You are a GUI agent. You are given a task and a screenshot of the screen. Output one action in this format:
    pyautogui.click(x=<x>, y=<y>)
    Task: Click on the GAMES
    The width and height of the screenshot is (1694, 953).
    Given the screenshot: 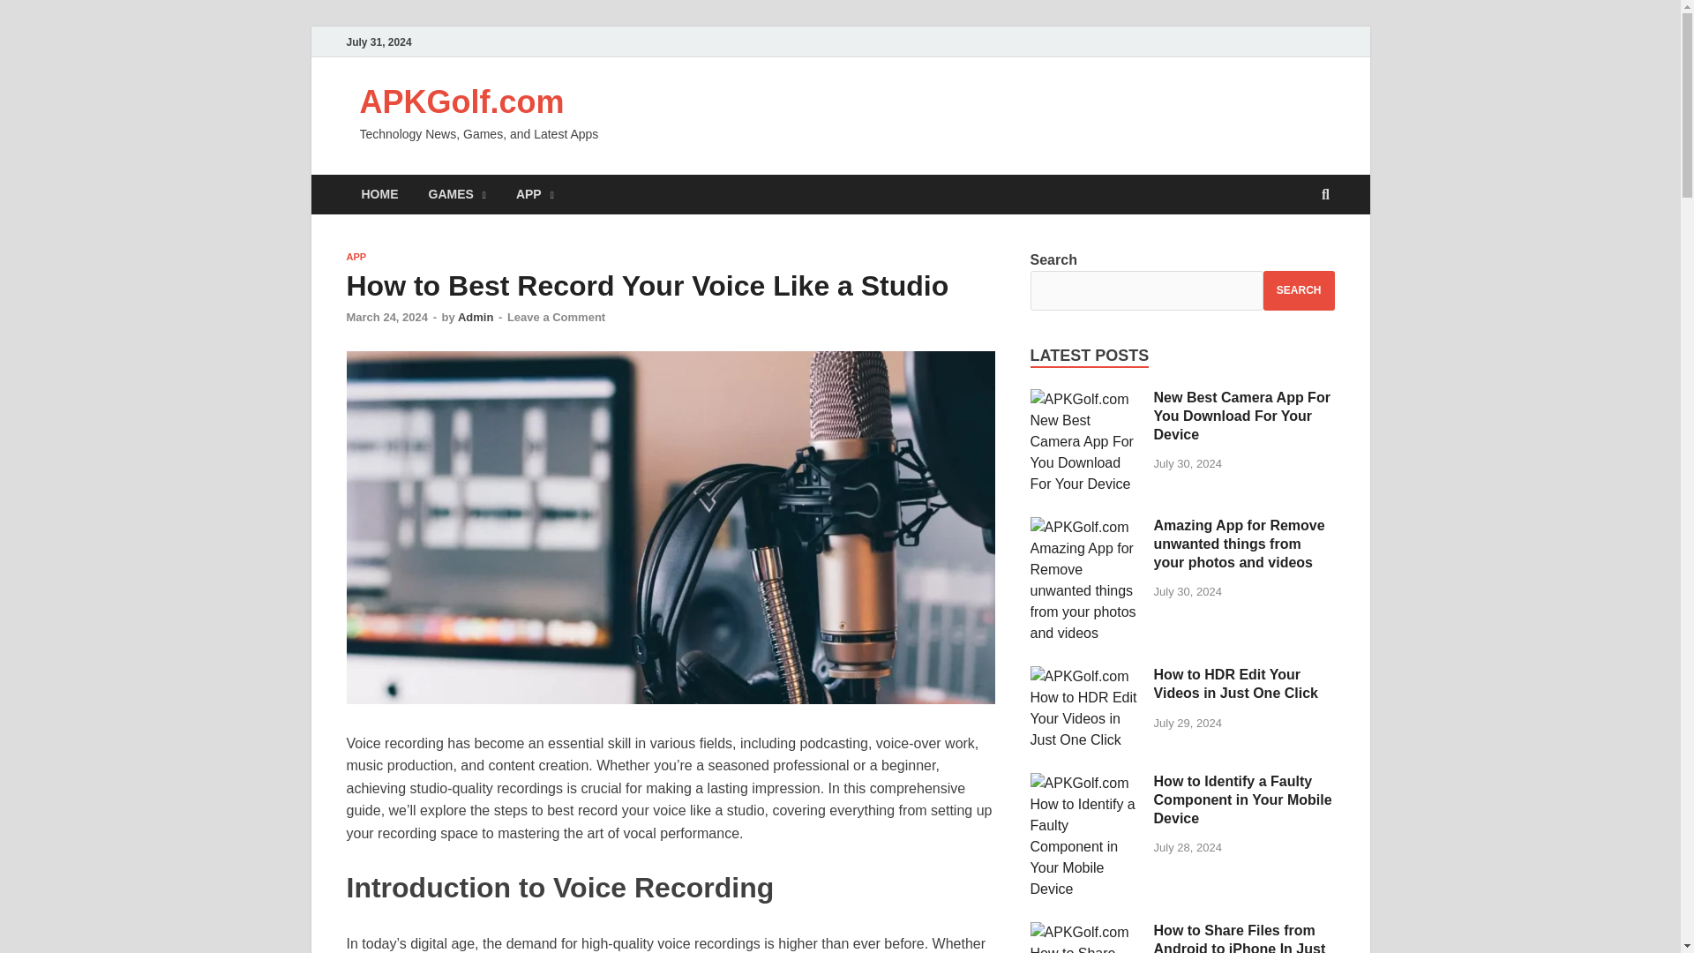 What is the action you would take?
    pyautogui.click(x=456, y=194)
    